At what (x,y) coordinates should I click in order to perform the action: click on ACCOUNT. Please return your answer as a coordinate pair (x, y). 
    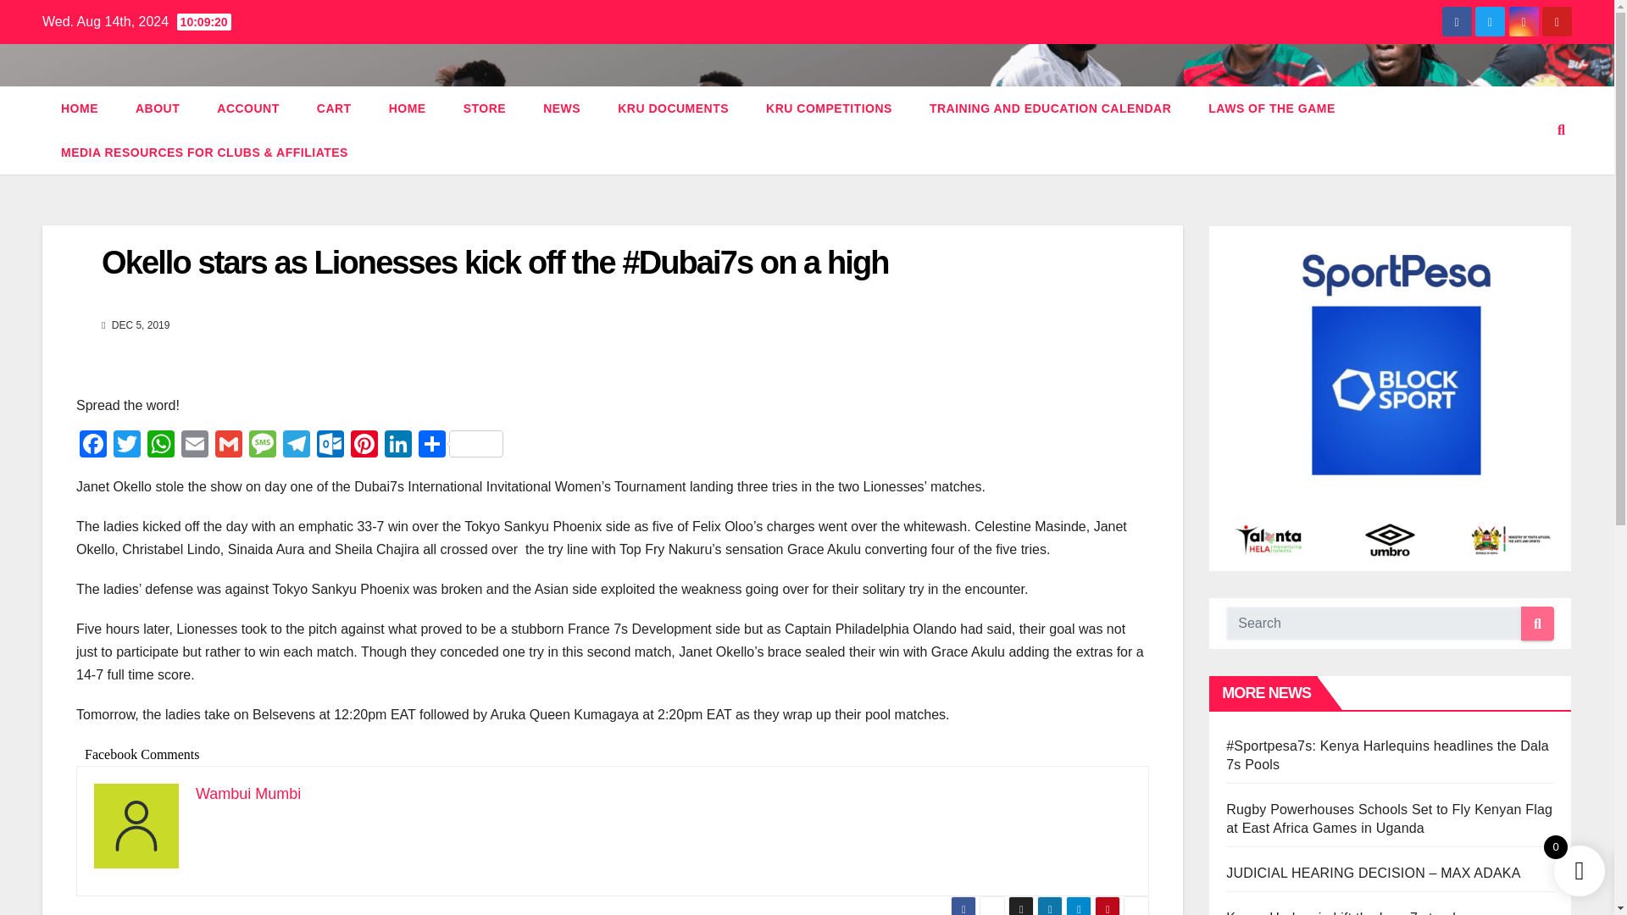
    Looking at the image, I should click on (247, 108).